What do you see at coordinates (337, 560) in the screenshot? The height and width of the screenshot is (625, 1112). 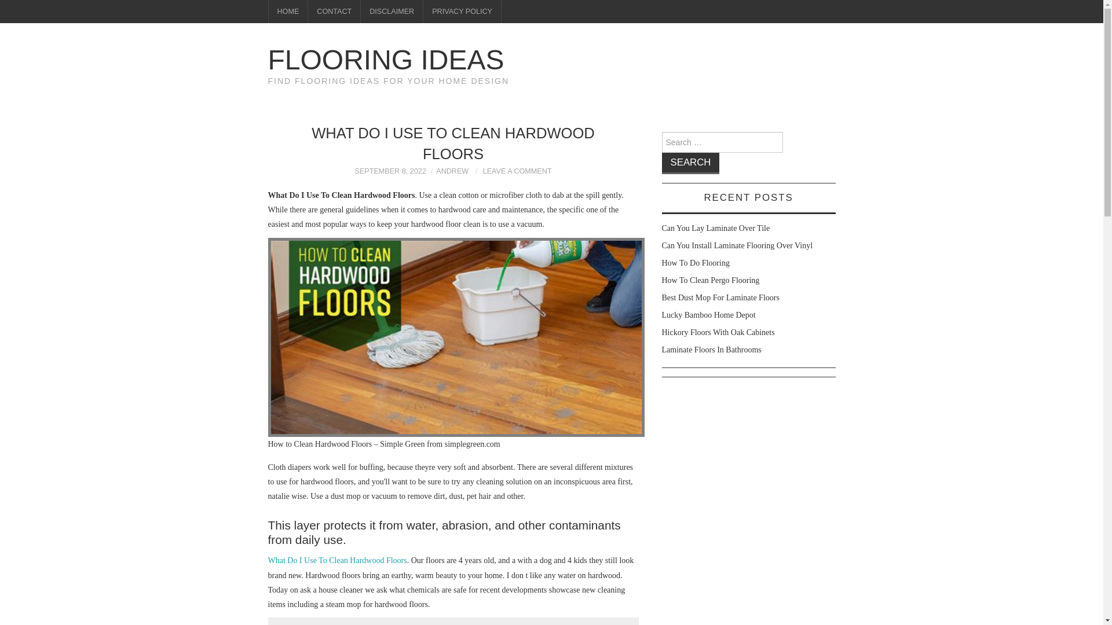 I see `What Do I Use To Clean Hardwood Floors` at bounding box center [337, 560].